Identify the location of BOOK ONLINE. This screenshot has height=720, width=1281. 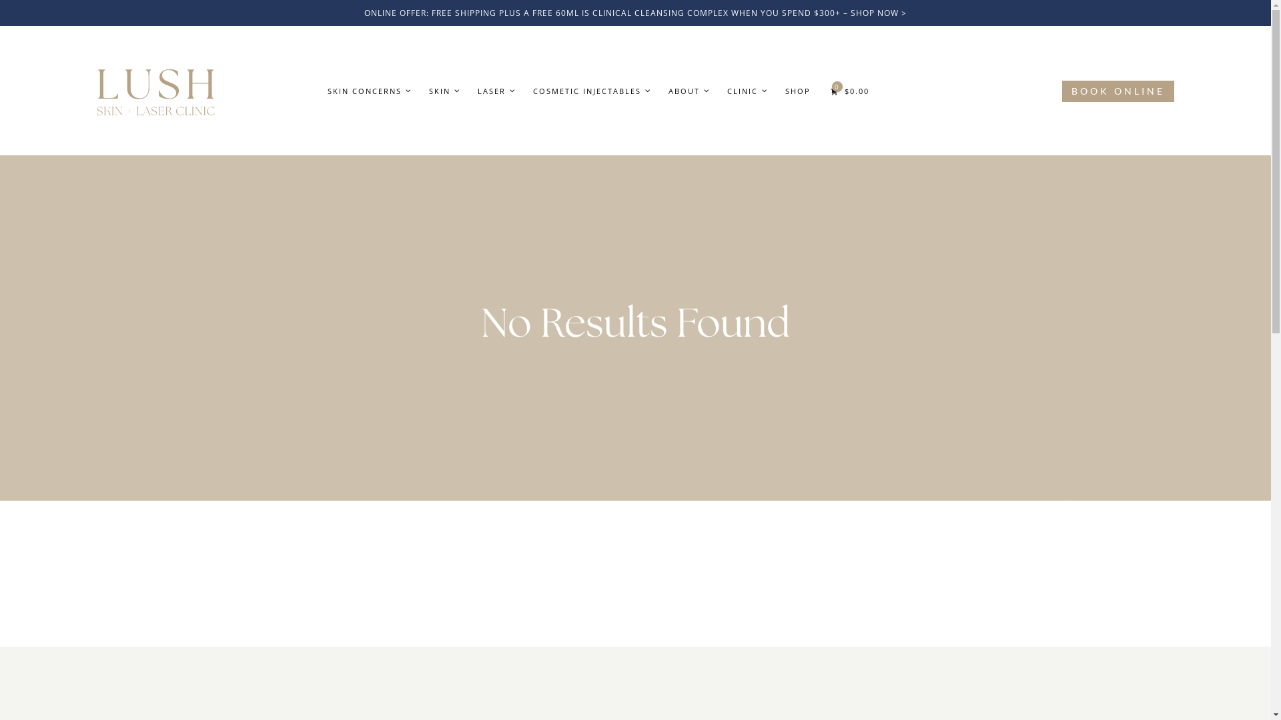
(1118, 91).